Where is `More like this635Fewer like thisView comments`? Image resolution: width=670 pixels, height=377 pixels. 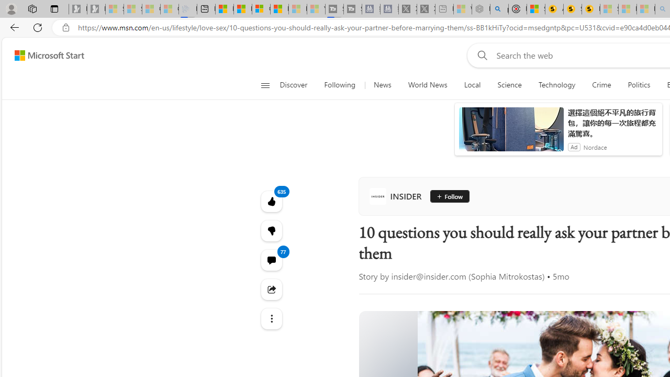 More like this635Fewer like thisView comments is located at coordinates (271, 230).